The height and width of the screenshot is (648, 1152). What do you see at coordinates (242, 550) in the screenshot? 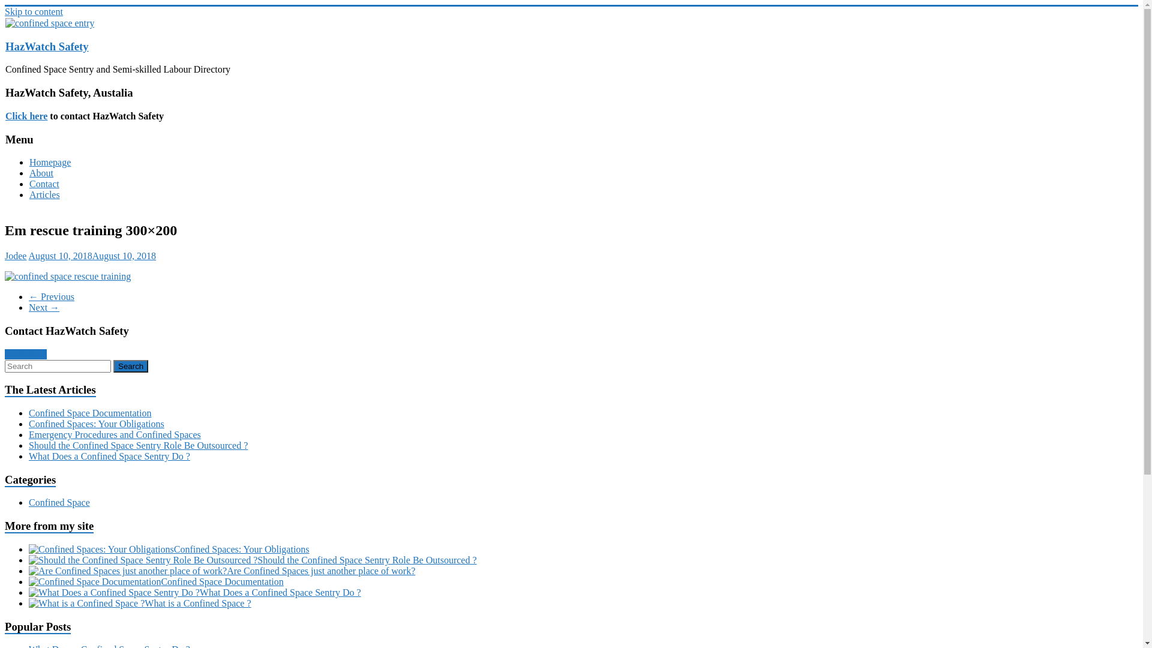
I see `Confined Spaces: Your Obligations` at bounding box center [242, 550].